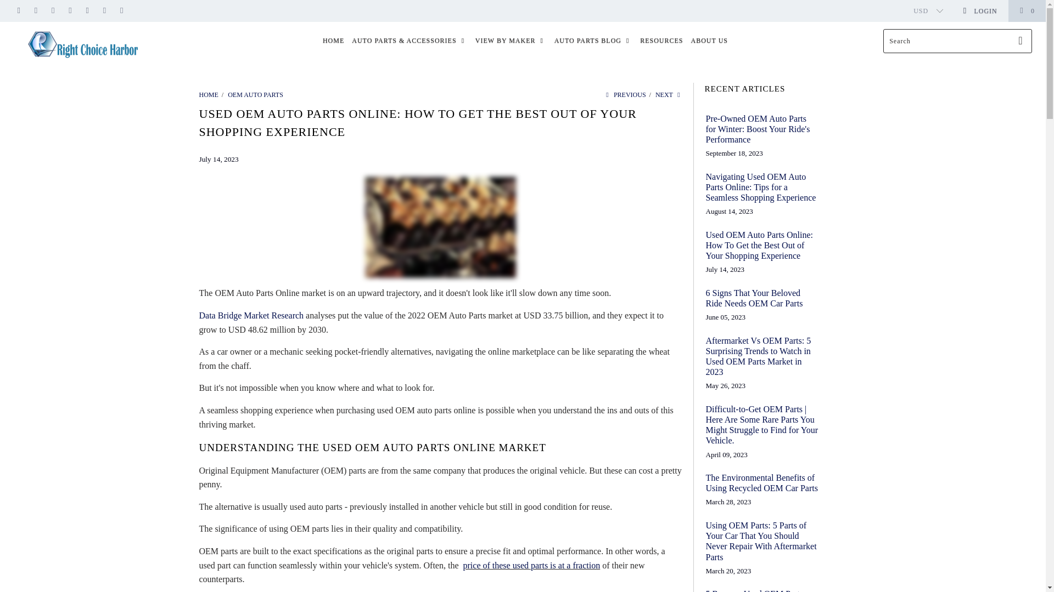 This screenshot has width=1054, height=592. Describe the element at coordinates (70, 11) in the screenshot. I see `rightchoiceautoparts on Pinterest` at that location.